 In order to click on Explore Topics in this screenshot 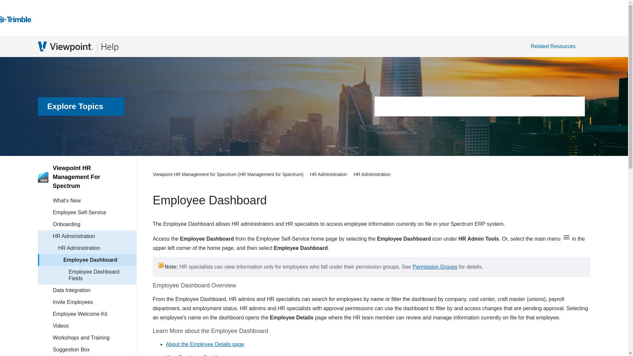, I will do `click(81, 106)`.